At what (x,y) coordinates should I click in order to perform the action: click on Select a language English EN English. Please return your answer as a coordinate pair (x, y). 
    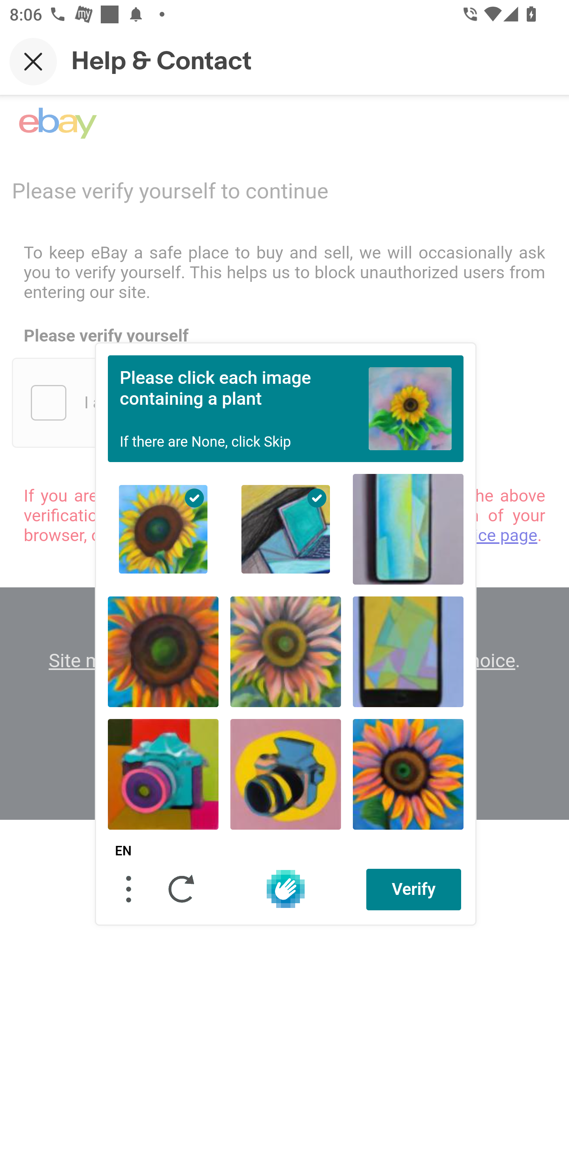
    Looking at the image, I should click on (123, 851).